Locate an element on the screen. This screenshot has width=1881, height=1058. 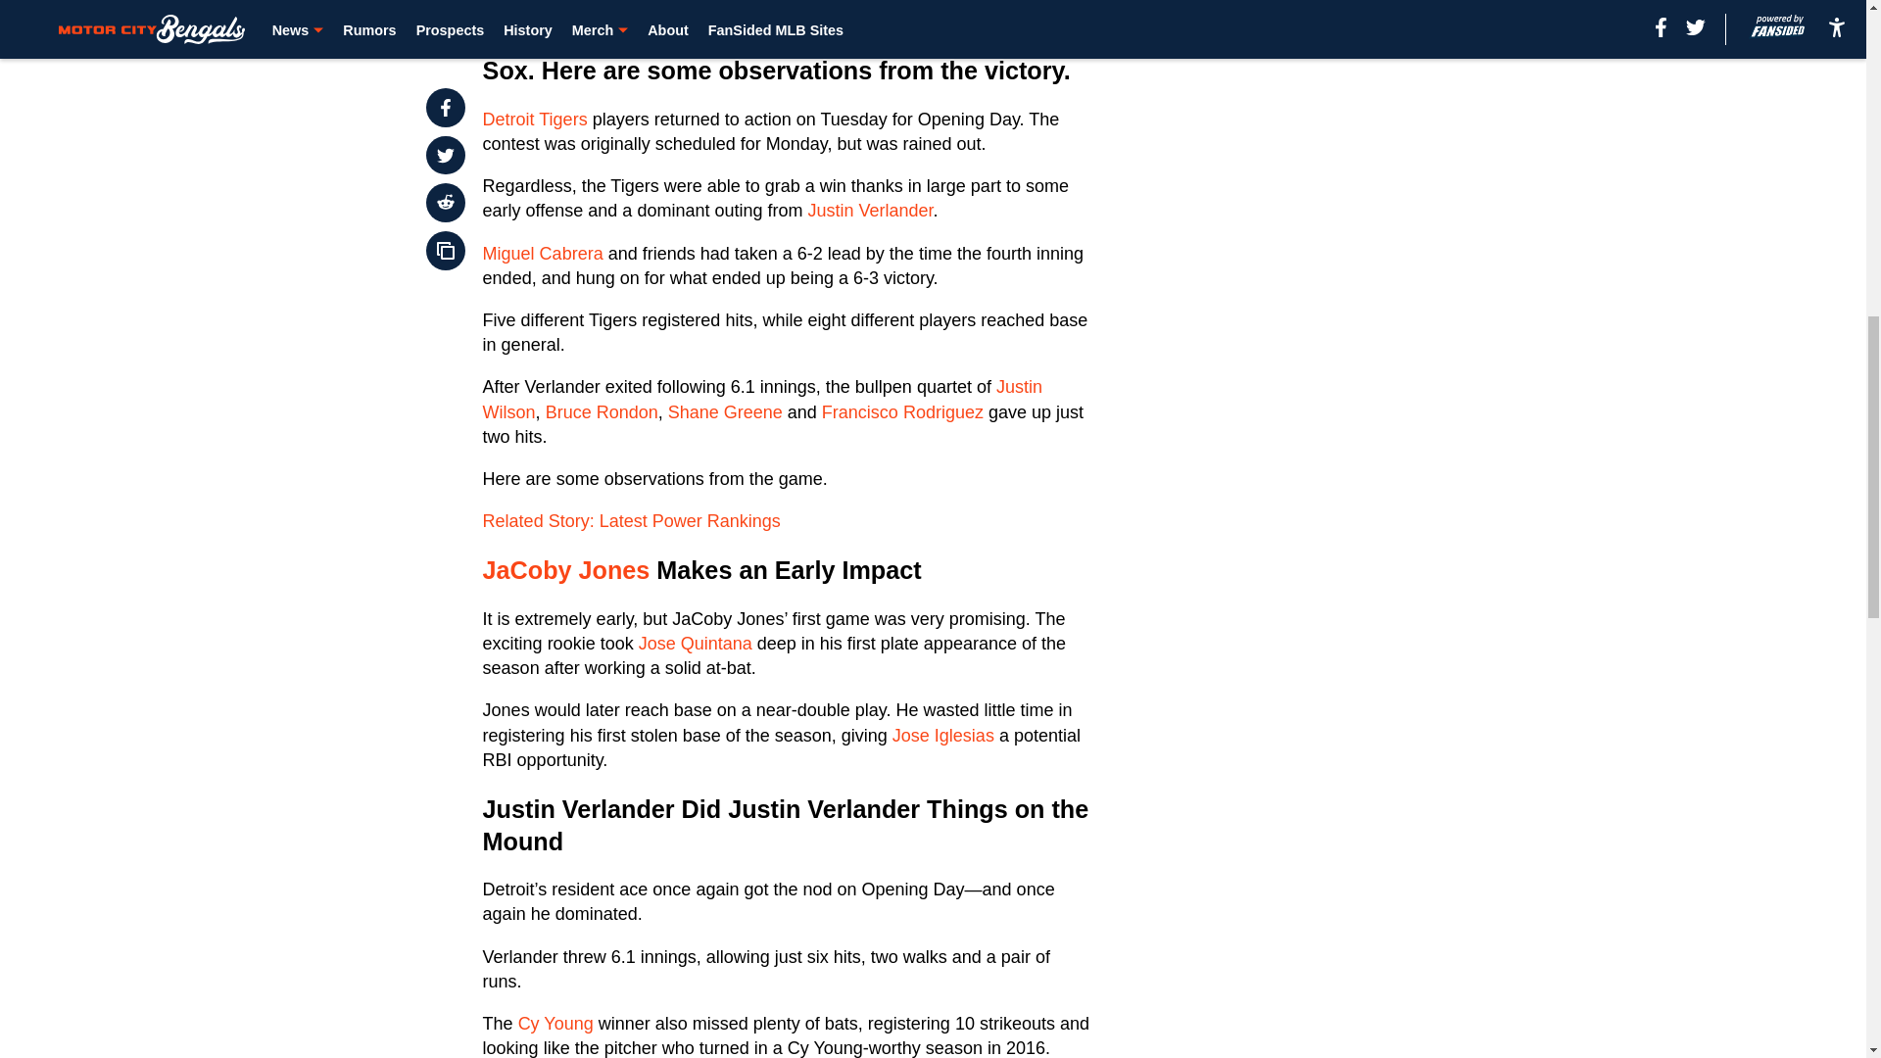
Miguel Cabrera is located at coordinates (543, 253).